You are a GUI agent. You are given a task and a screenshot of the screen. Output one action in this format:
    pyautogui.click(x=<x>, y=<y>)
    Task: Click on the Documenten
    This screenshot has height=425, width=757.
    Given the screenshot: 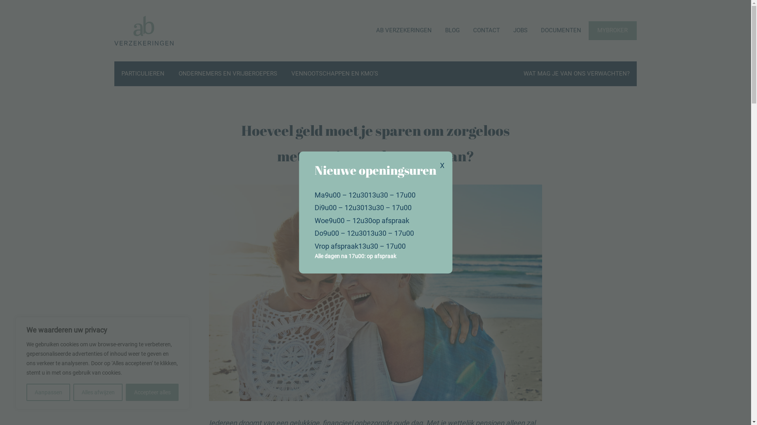 What is the action you would take?
    pyautogui.click(x=73, y=131)
    